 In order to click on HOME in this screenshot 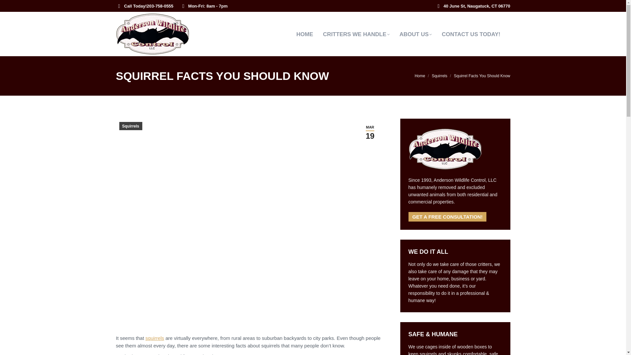, I will do `click(310, 34)`.